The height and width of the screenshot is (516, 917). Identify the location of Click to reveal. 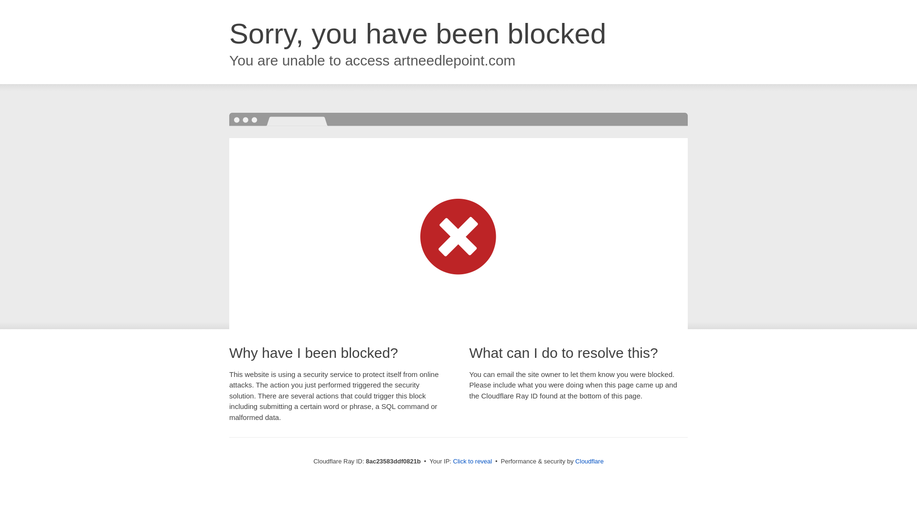
(473, 462).